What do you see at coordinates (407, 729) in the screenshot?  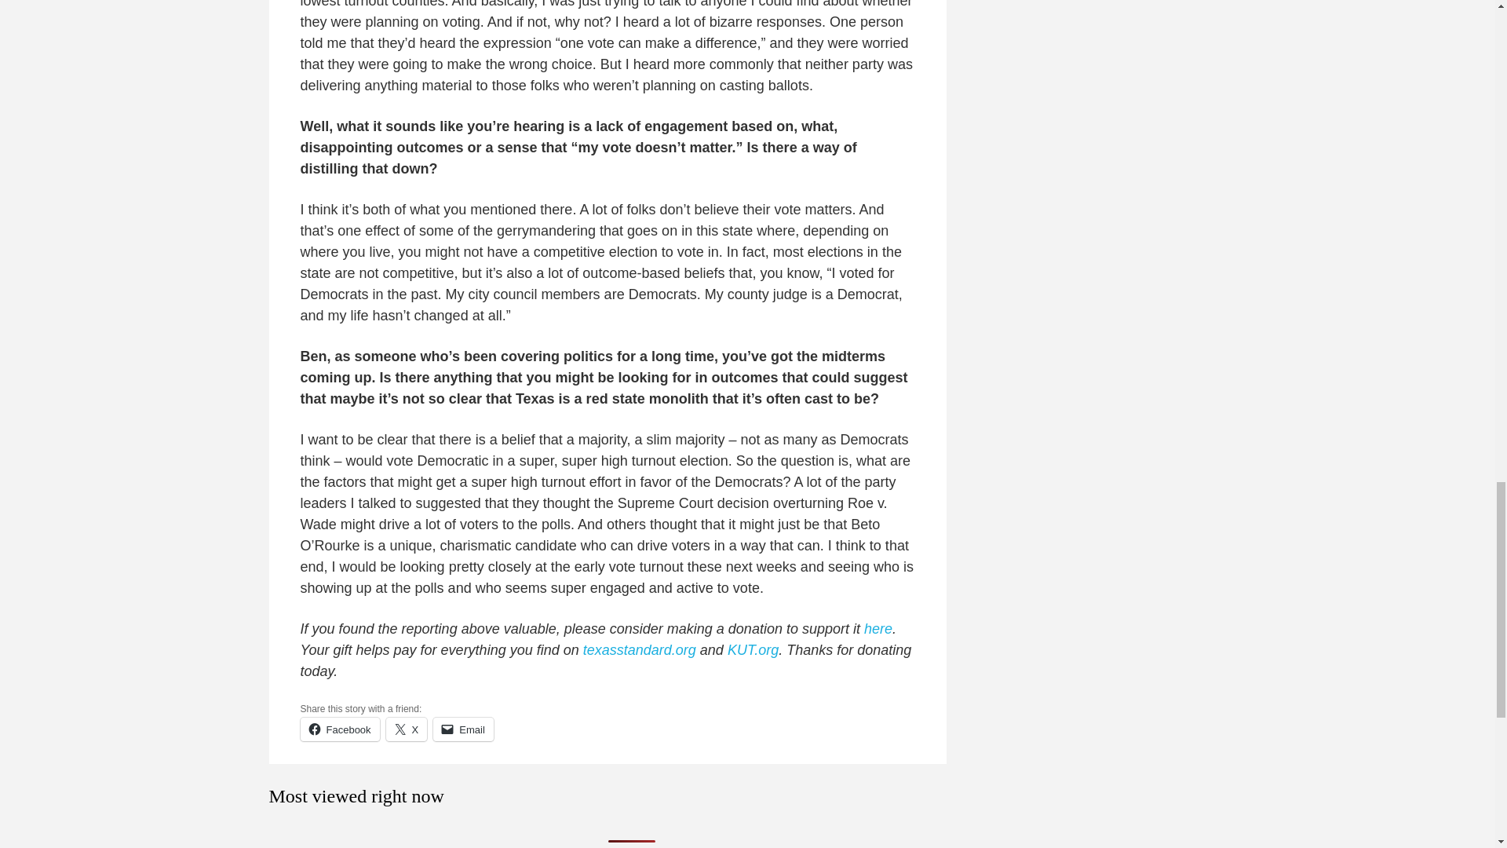 I see `Click to share on X` at bounding box center [407, 729].